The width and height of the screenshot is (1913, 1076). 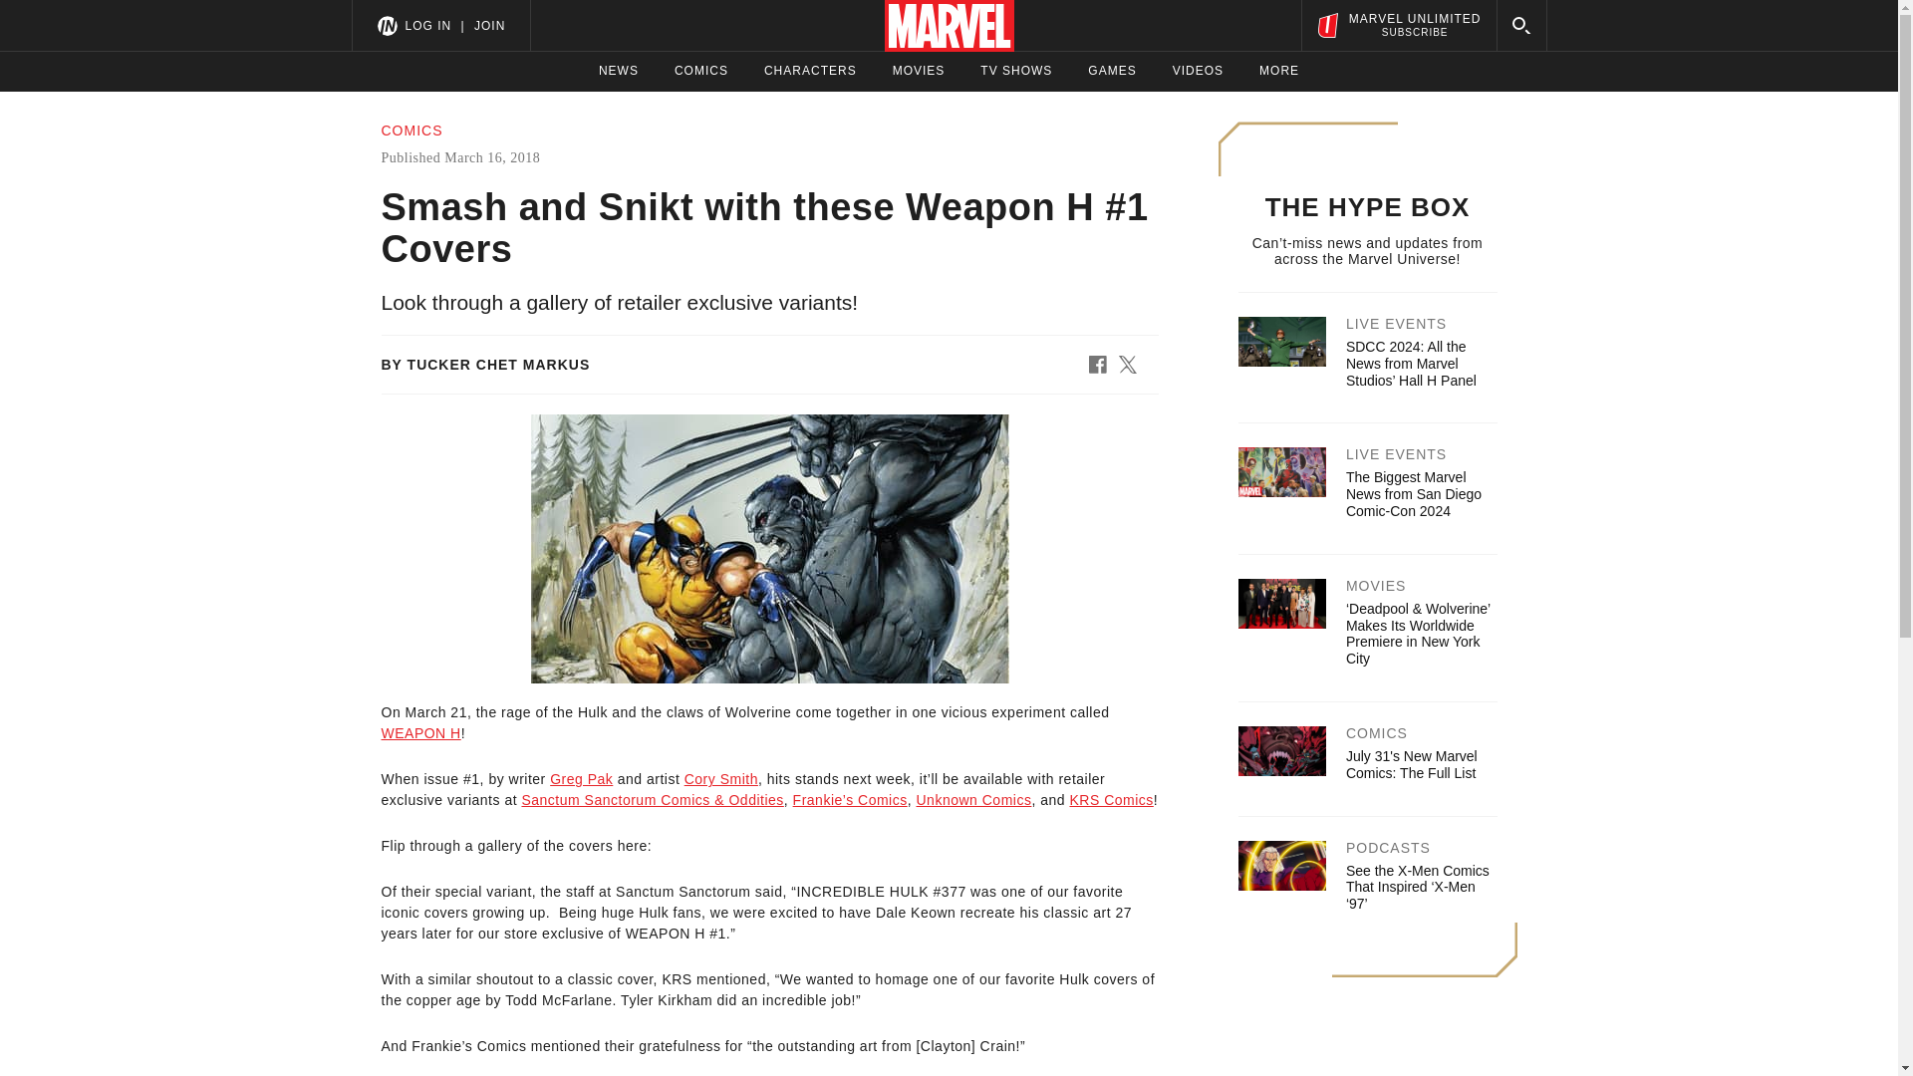 What do you see at coordinates (1413, 493) in the screenshot?
I see `The Biggest Marvel News from San Diego Comic-Con 2024` at bounding box center [1413, 493].